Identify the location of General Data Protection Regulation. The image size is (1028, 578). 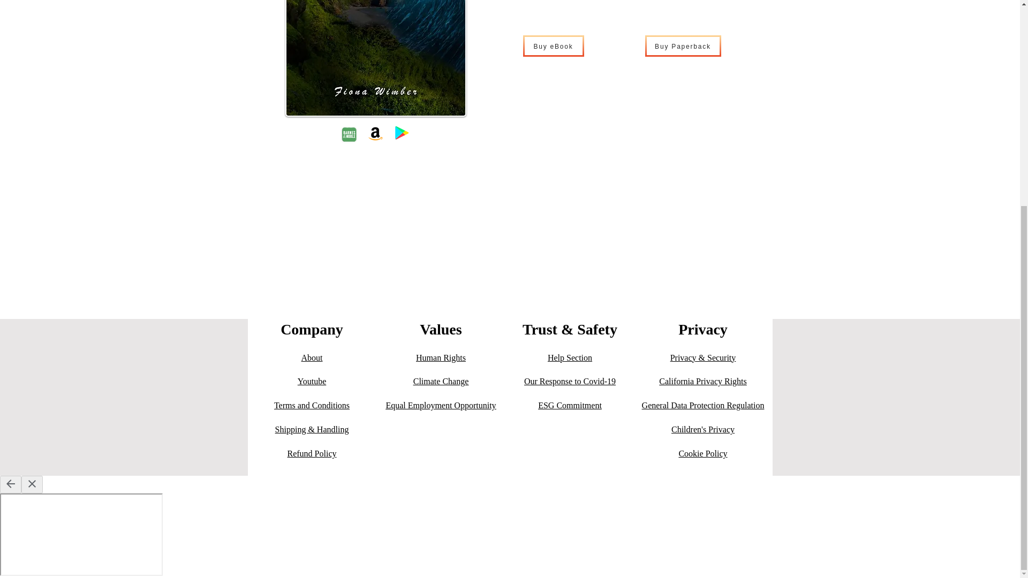
(703, 405).